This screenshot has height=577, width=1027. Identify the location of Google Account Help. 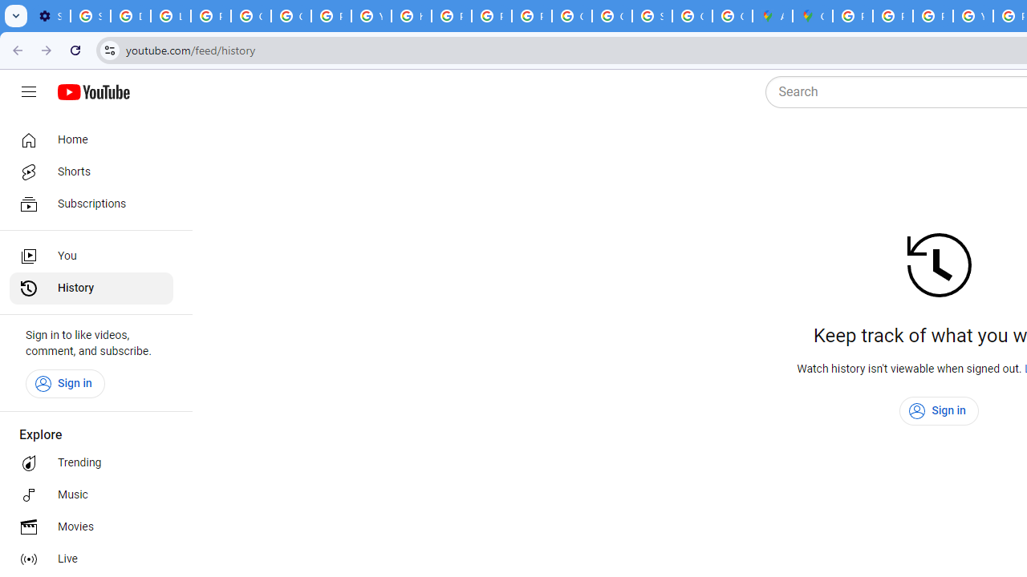
(250, 16).